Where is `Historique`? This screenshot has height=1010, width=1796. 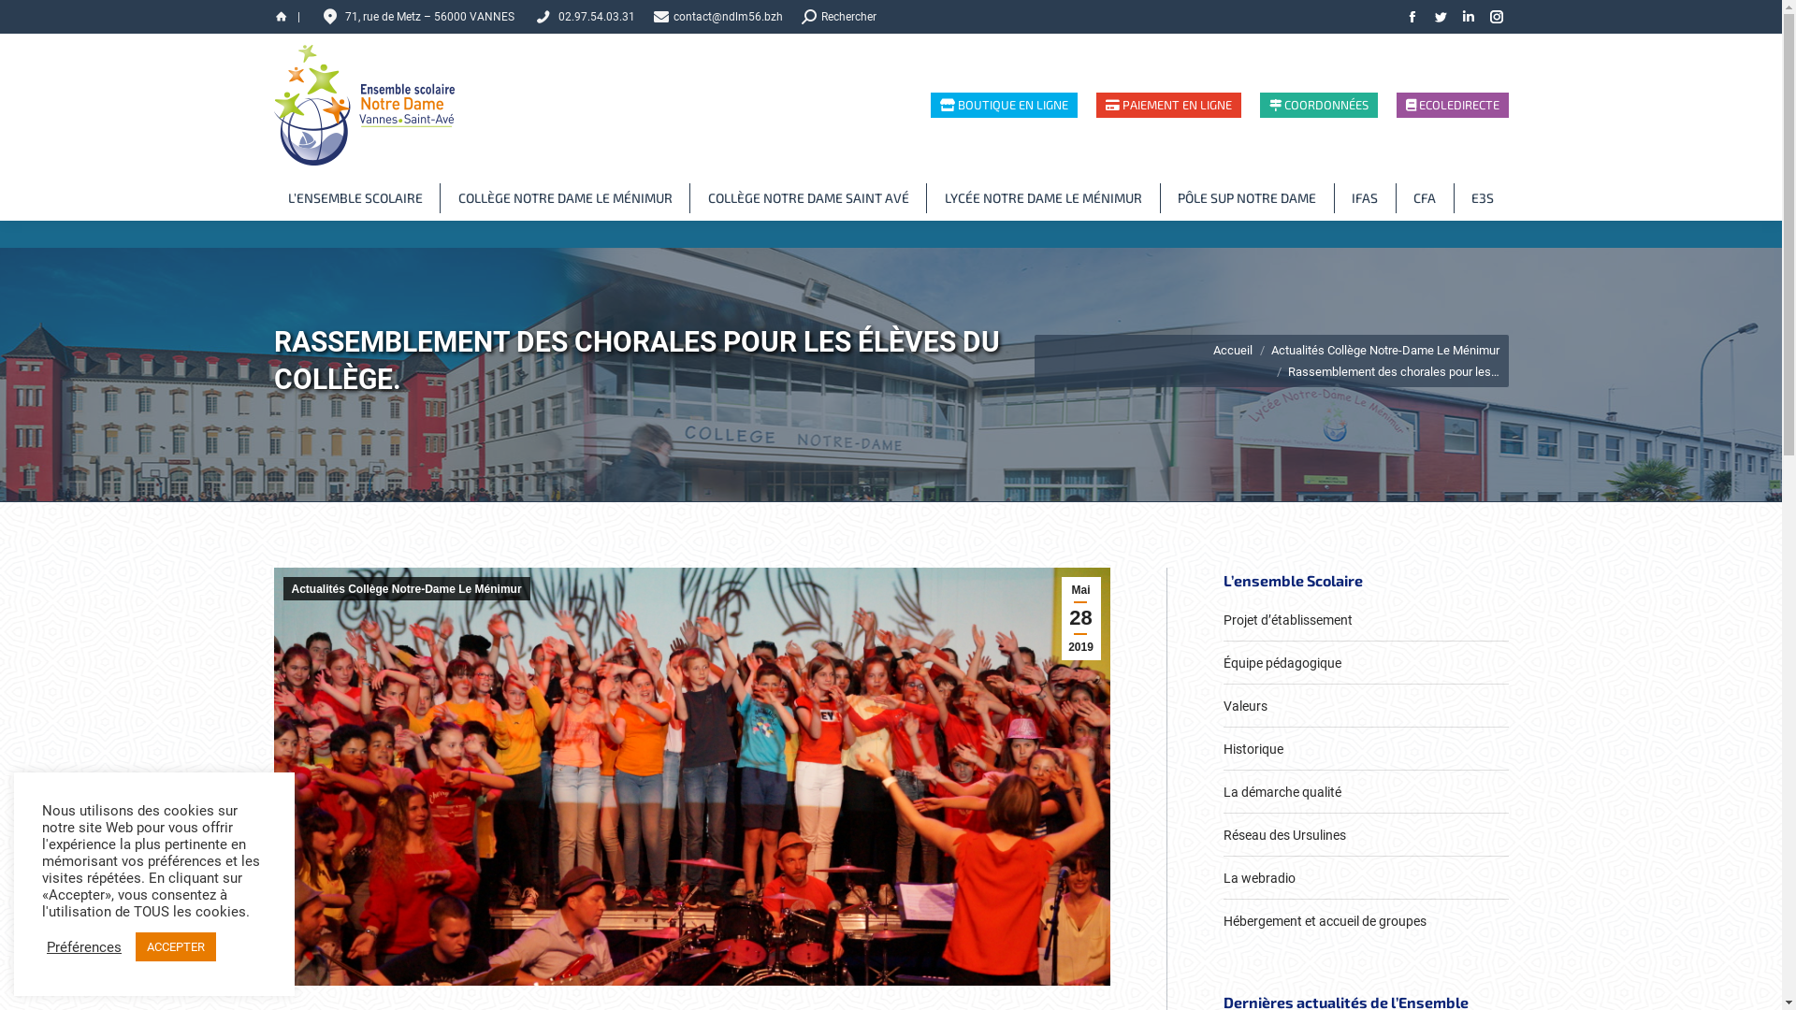 Historique is located at coordinates (1253, 749).